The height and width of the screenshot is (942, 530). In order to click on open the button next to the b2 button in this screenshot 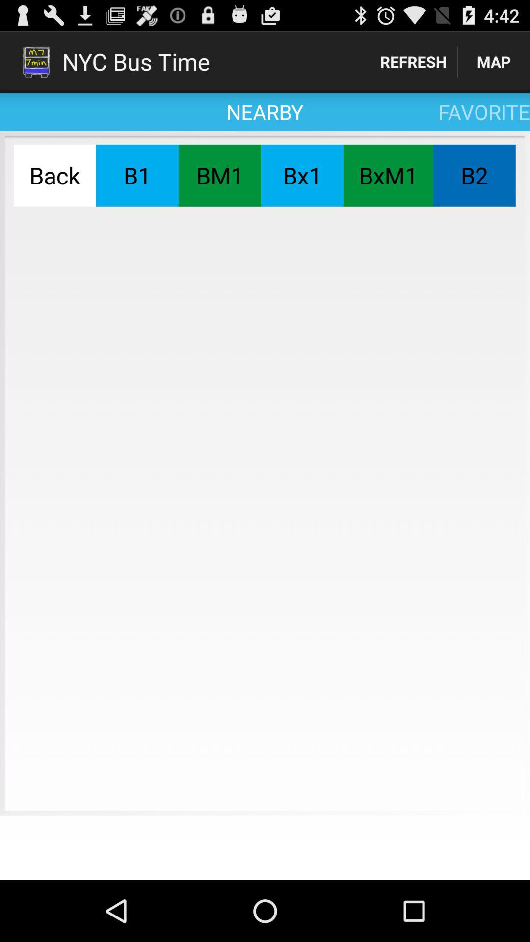, I will do `click(388, 175)`.